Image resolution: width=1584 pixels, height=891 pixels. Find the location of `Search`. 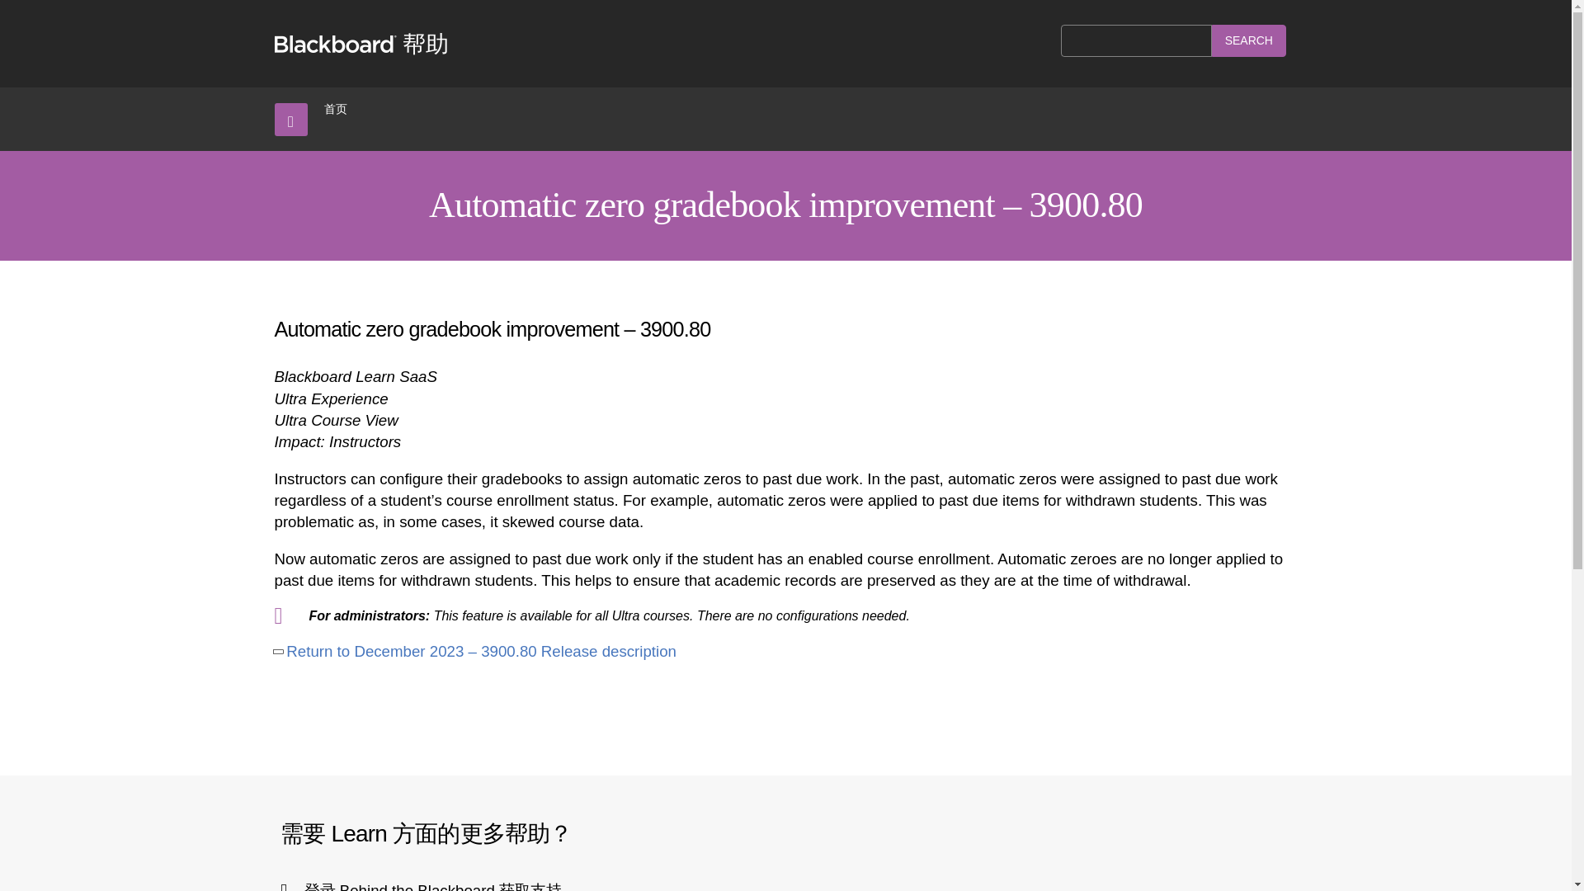

Search is located at coordinates (1249, 41).